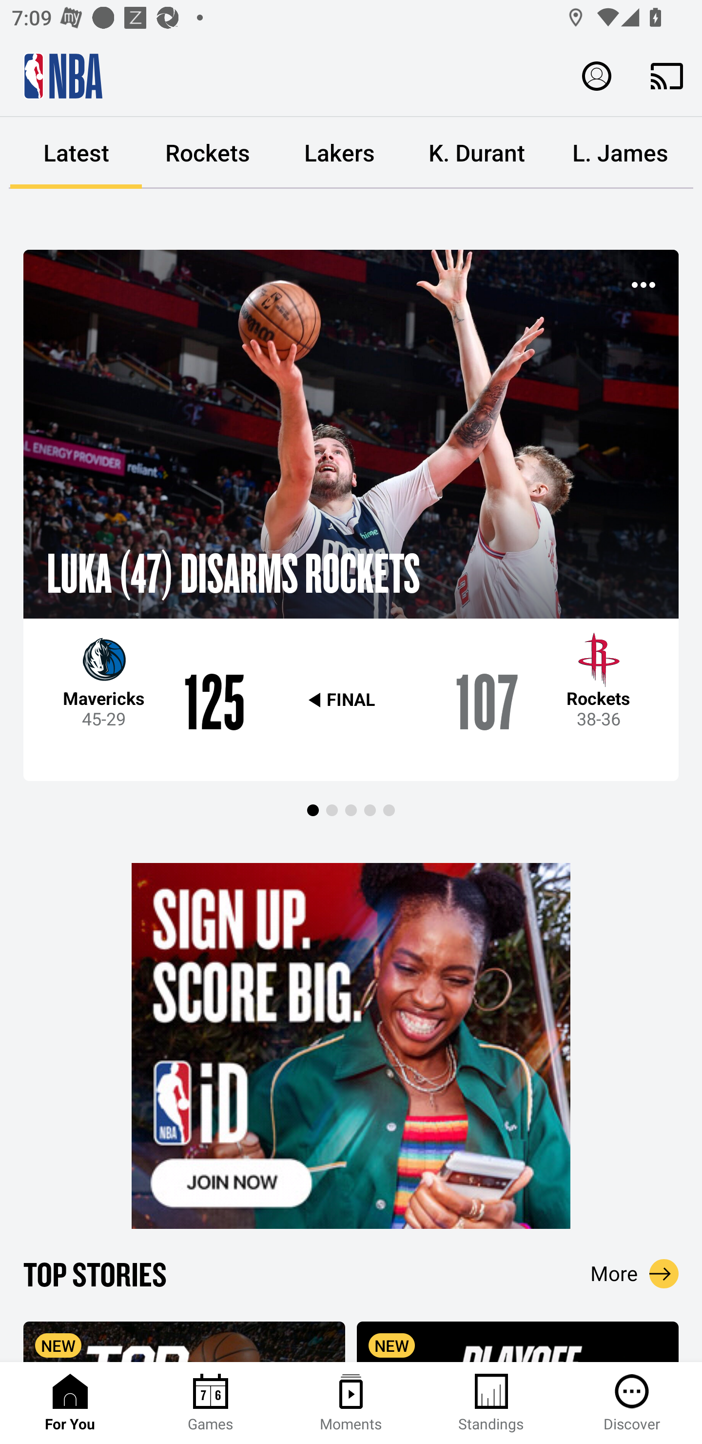 The width and height of the screenshot is (702, 1444). What do you see at coordinates (477, 153) in the screenshot?
I see `K. Durant` at bounding box center [477, 153].